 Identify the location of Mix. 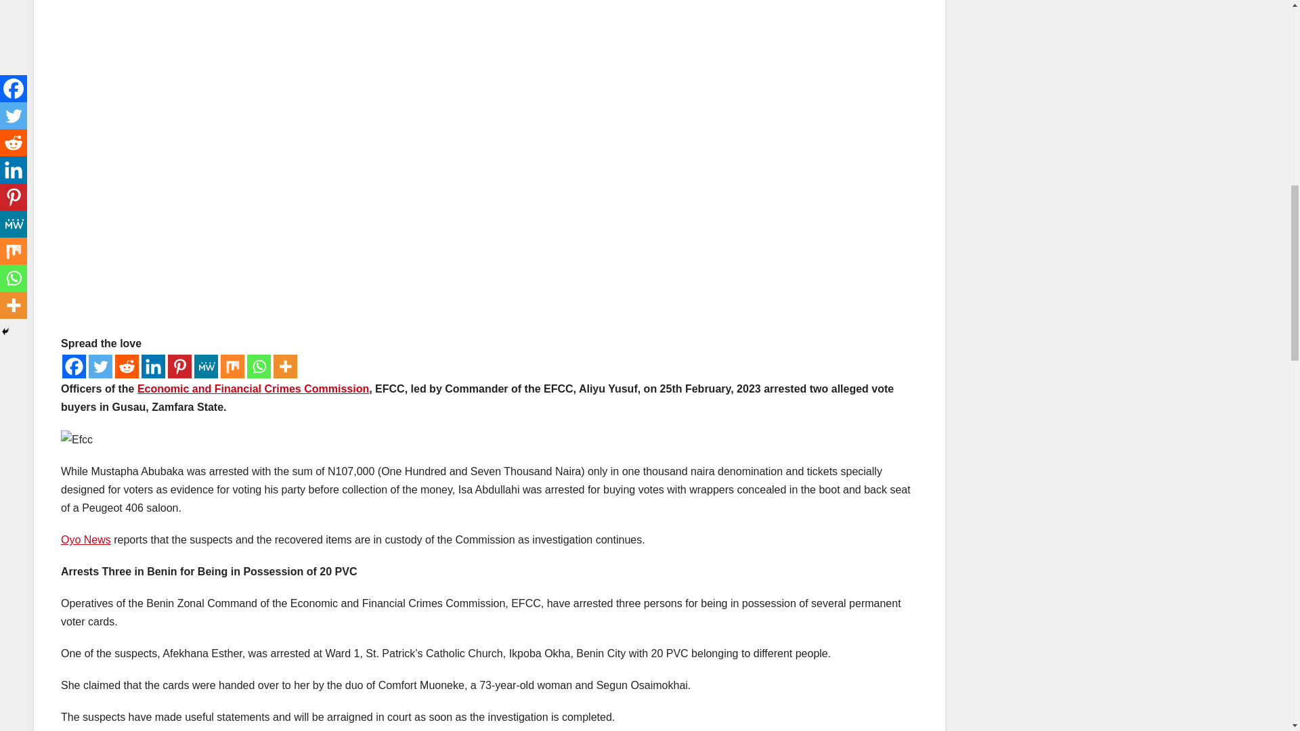
(232, 366).